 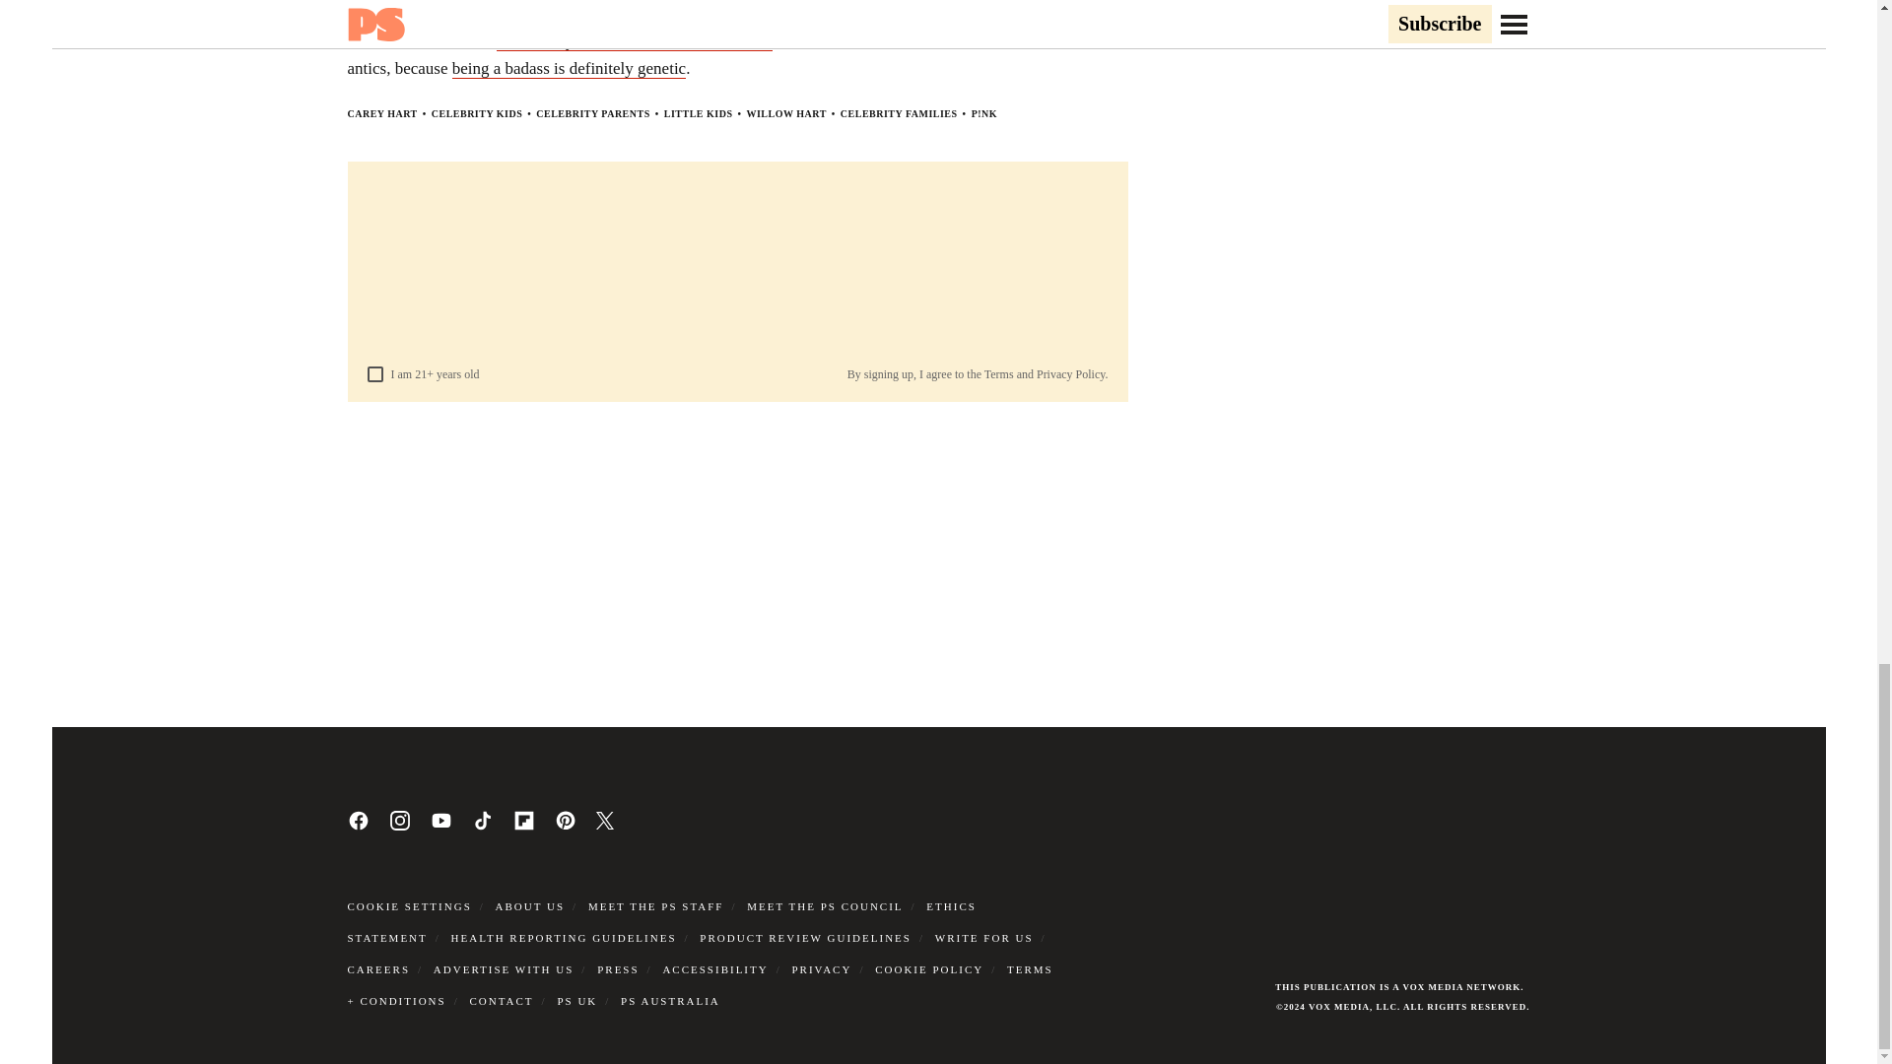 I want to click on LITTLE KIDS, so click(x=698, y=113).